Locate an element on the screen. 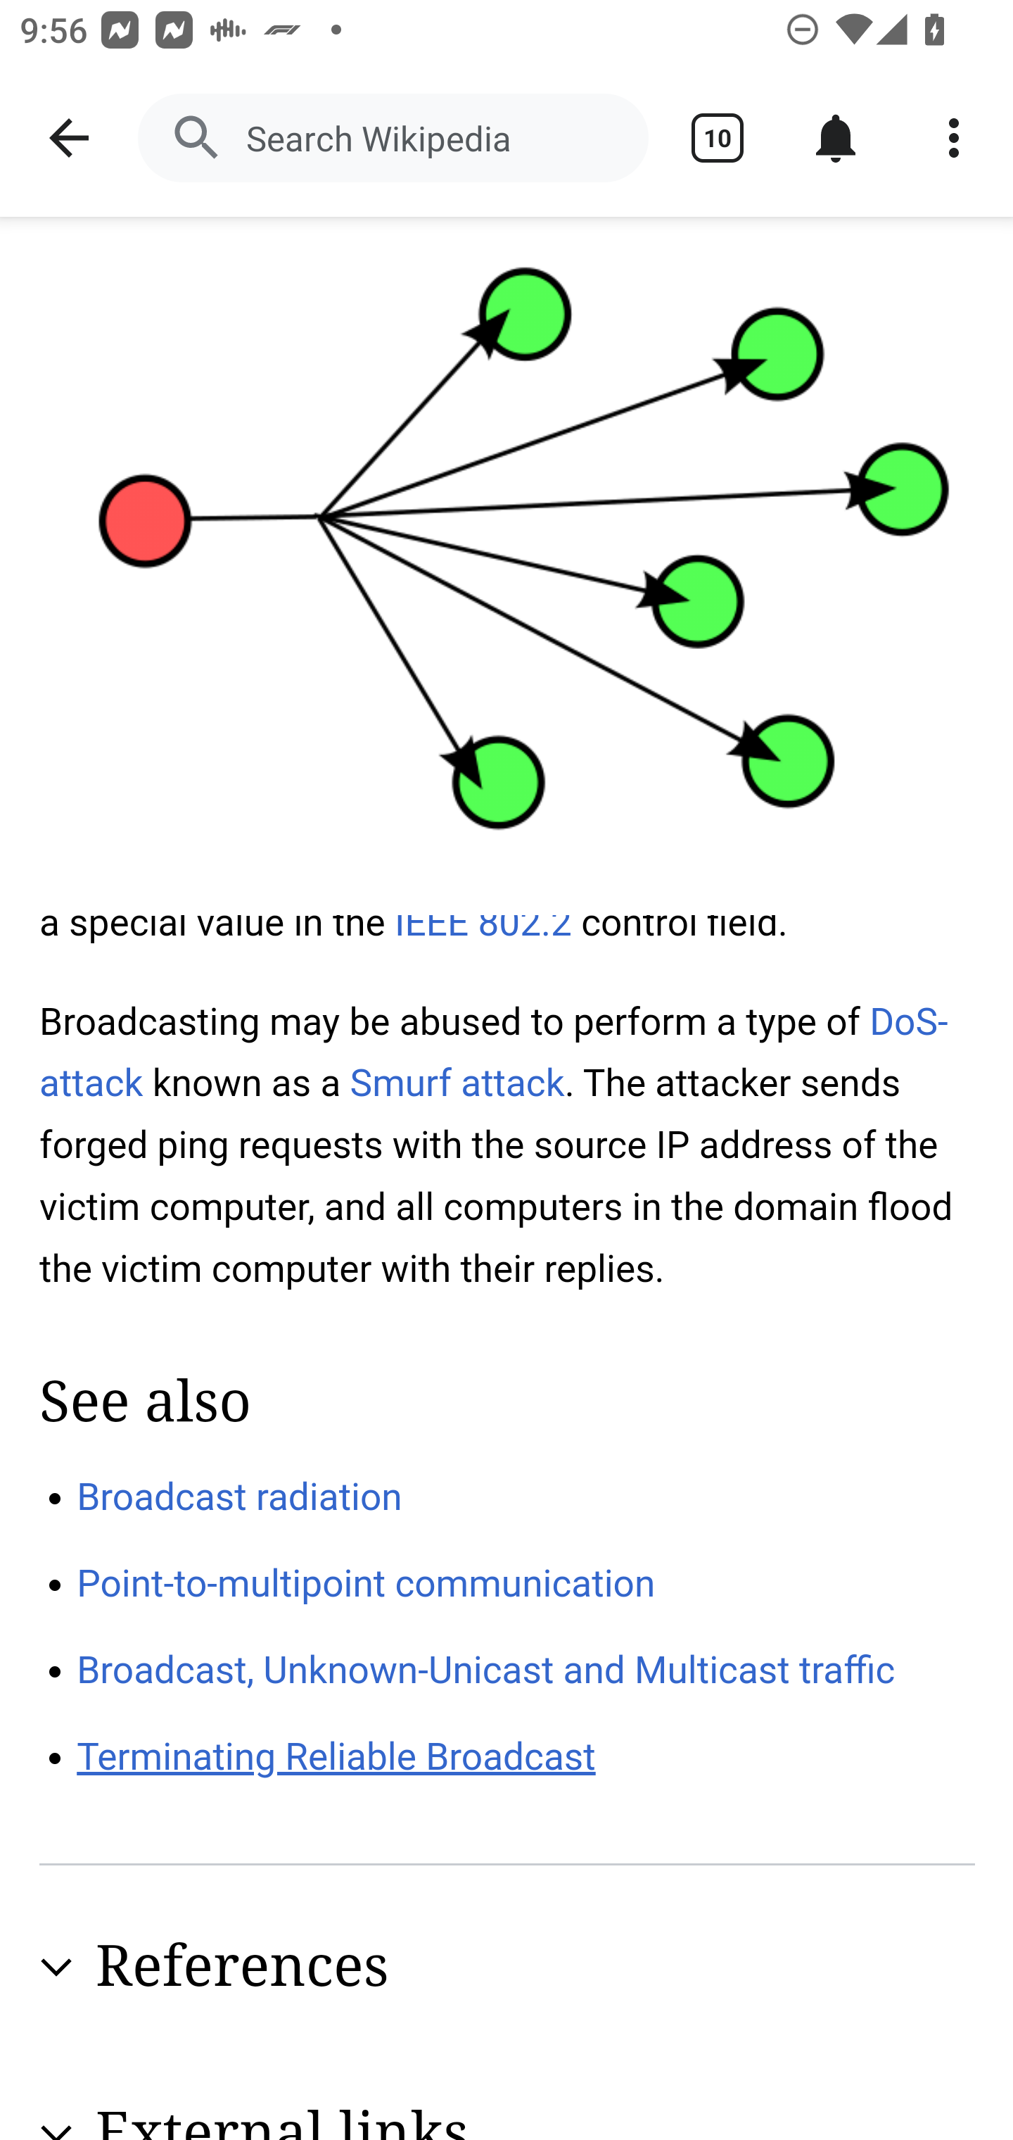 The width and height of the screenshot is (1013, 2140). Point-to-multipoint communication is located at coordinates (367, 1584).